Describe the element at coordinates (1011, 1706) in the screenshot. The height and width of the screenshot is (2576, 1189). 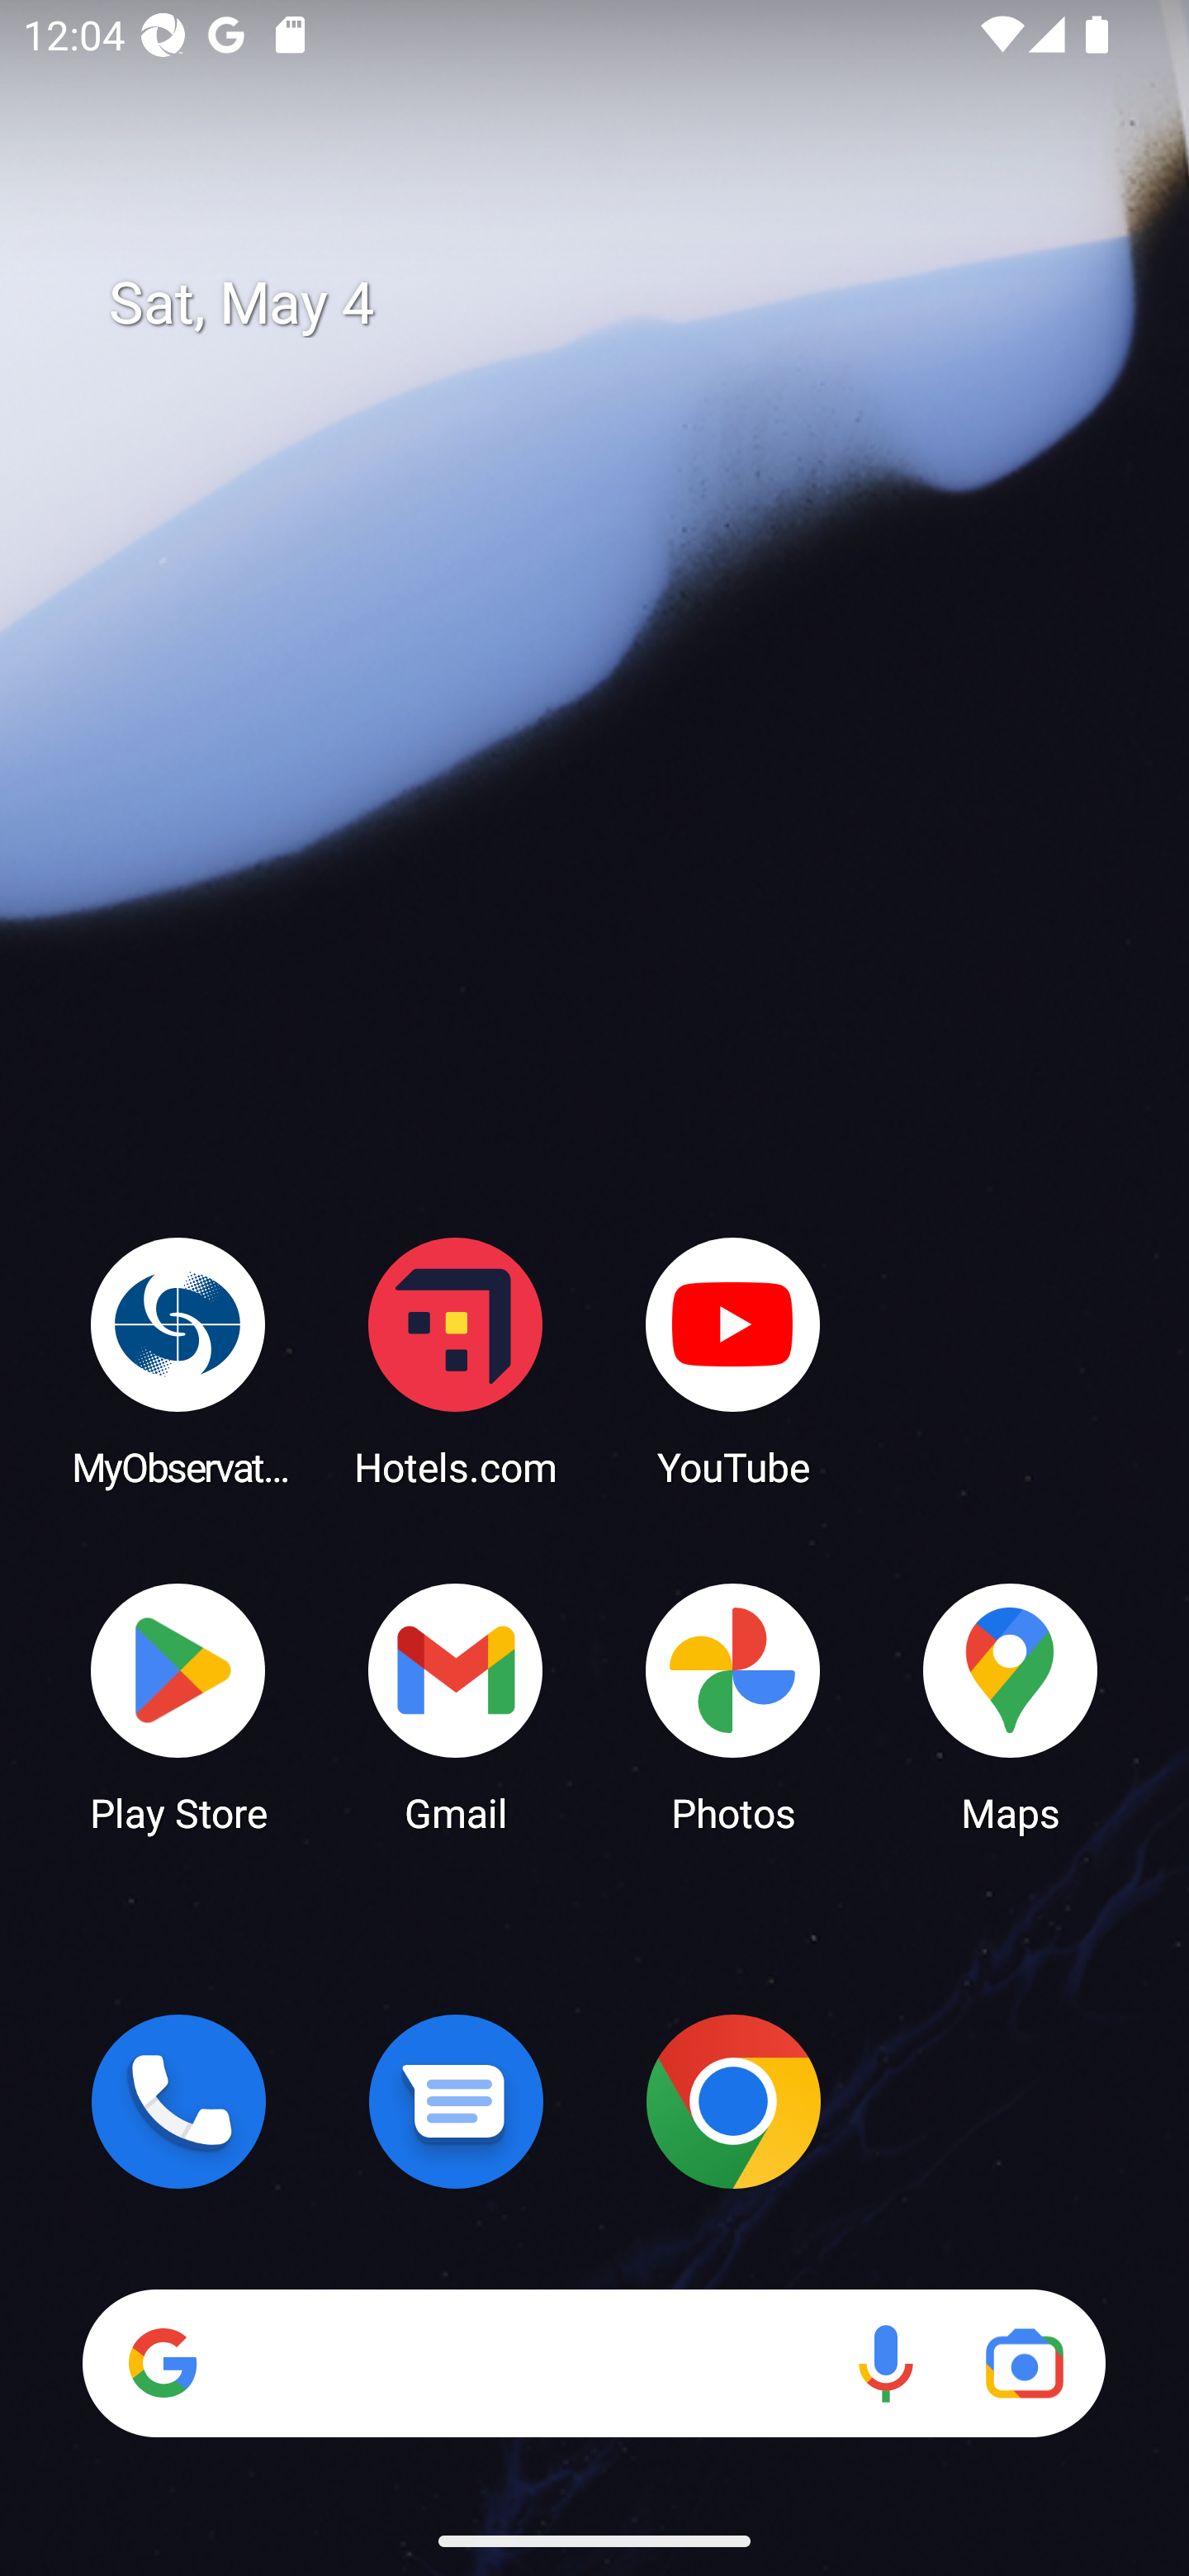
I see `Maps` at that location.